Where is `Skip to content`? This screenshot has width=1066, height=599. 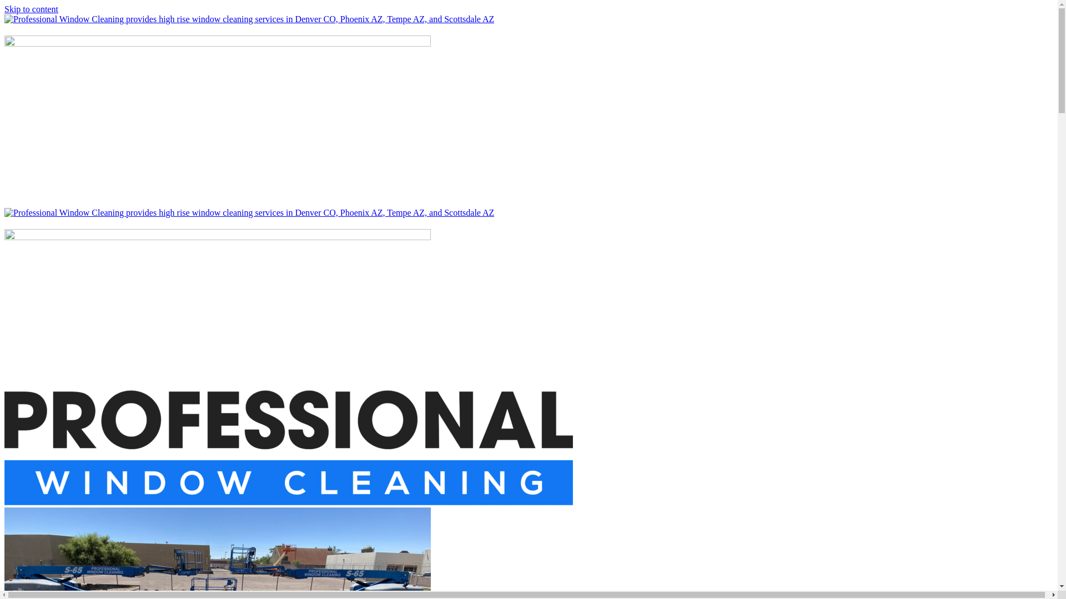 Skip to content is located at coordinates (31, 9).